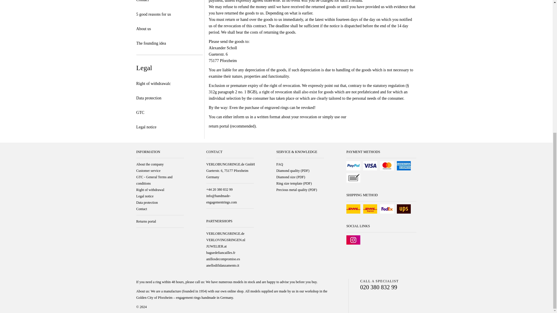  I want to click on Mastercard, so click(387, 166).